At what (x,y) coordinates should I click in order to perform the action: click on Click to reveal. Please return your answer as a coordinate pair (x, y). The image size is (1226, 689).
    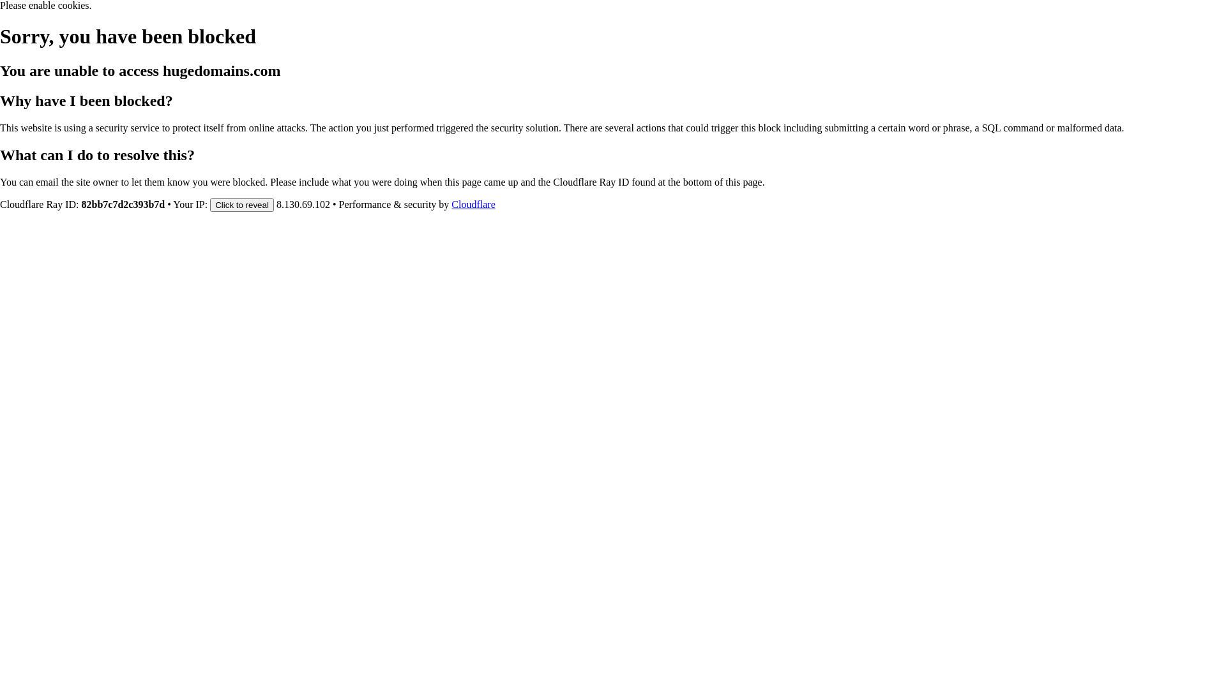
    Looking at the image, I should click on (242, 204).